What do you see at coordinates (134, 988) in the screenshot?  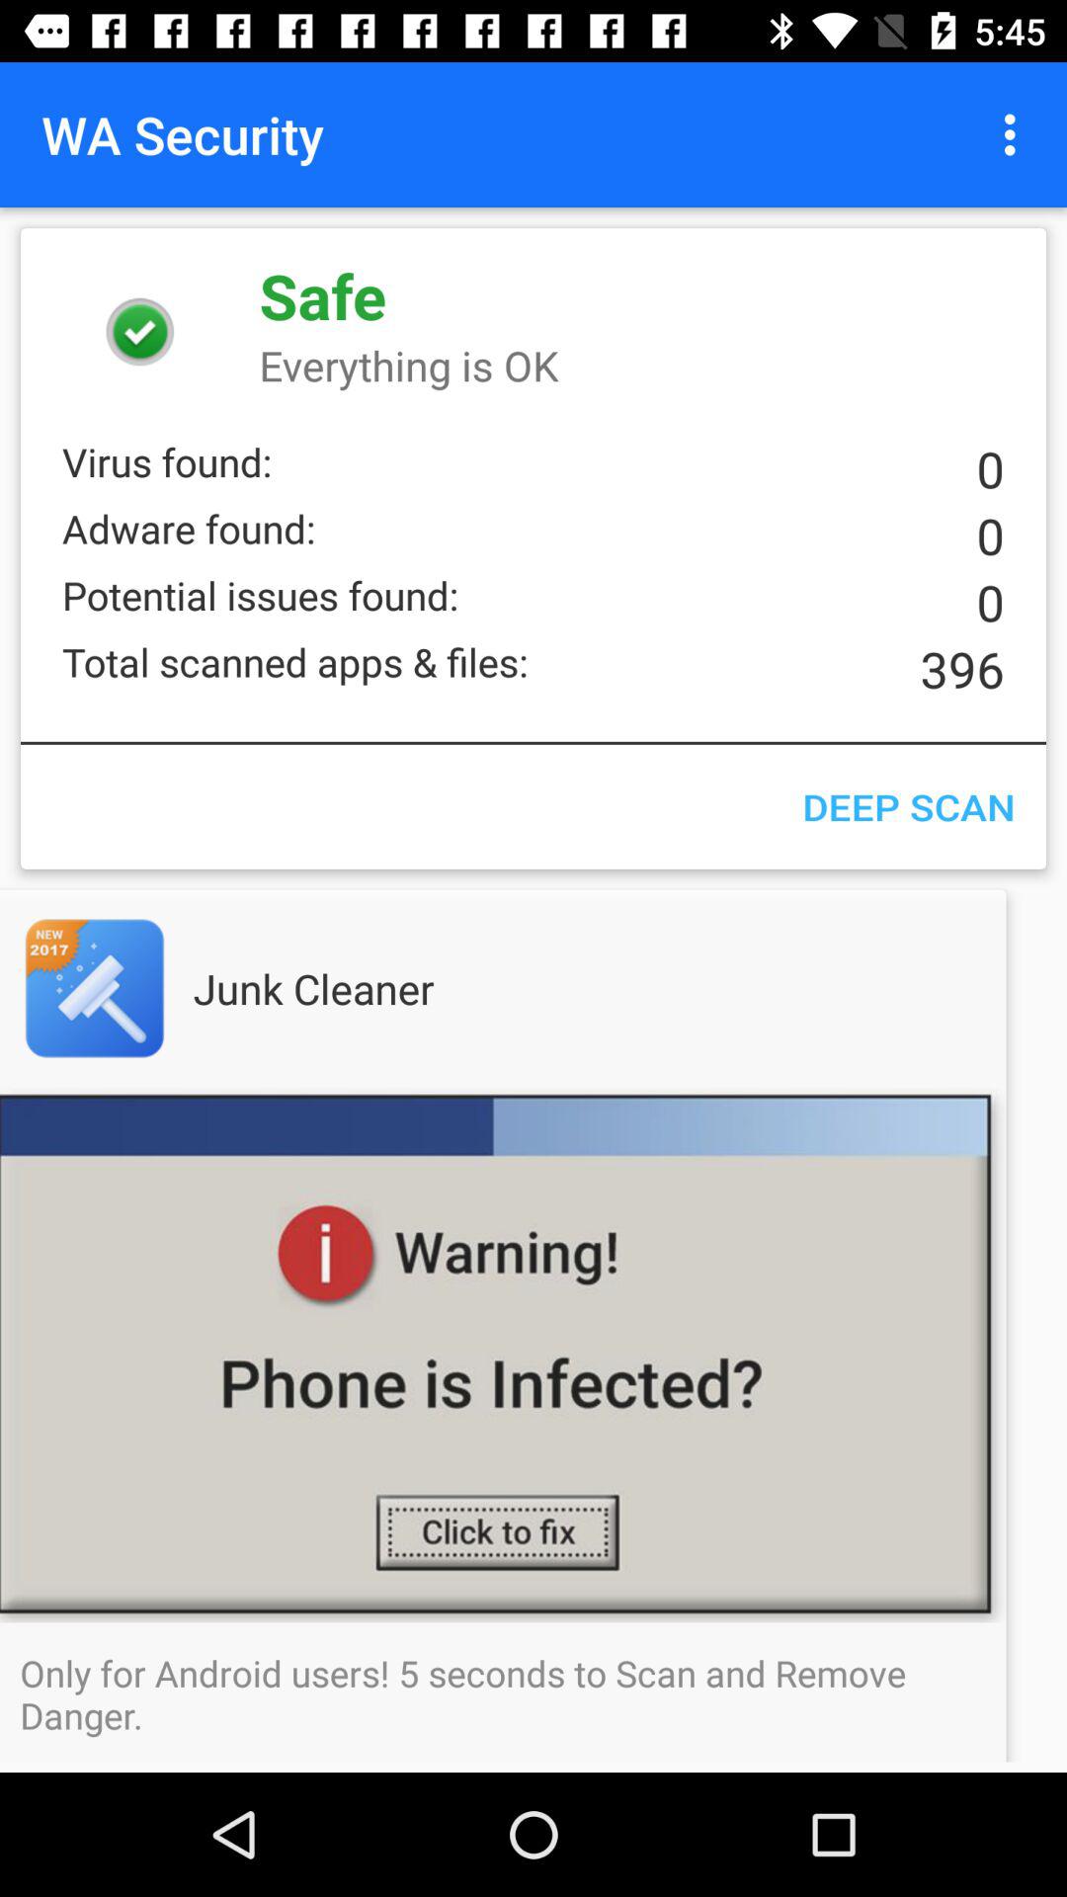 I see `open advertisement` at bounding box center [134, 988].